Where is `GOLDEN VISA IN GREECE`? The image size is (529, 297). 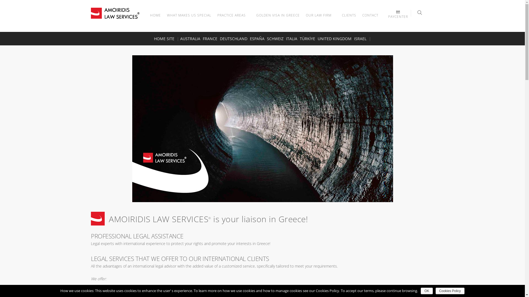 GOLDEN VISA IN GREECE is located at coordinates (278, 19).